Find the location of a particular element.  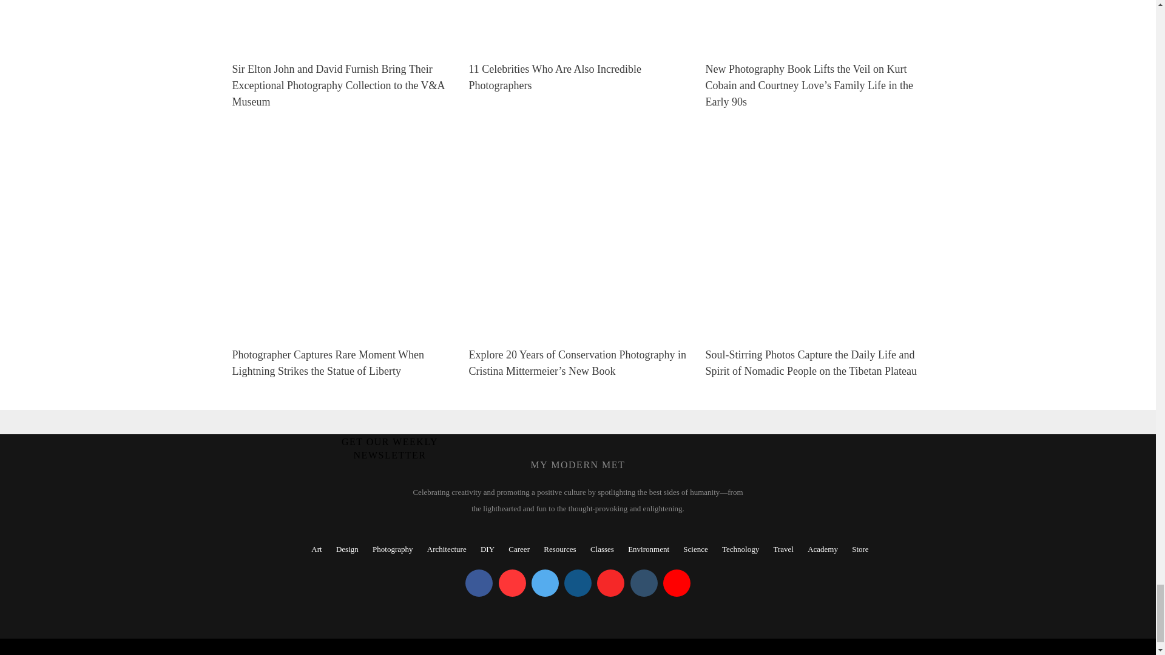

My Modern Met on YouTube is located at coordinates (677, 582).